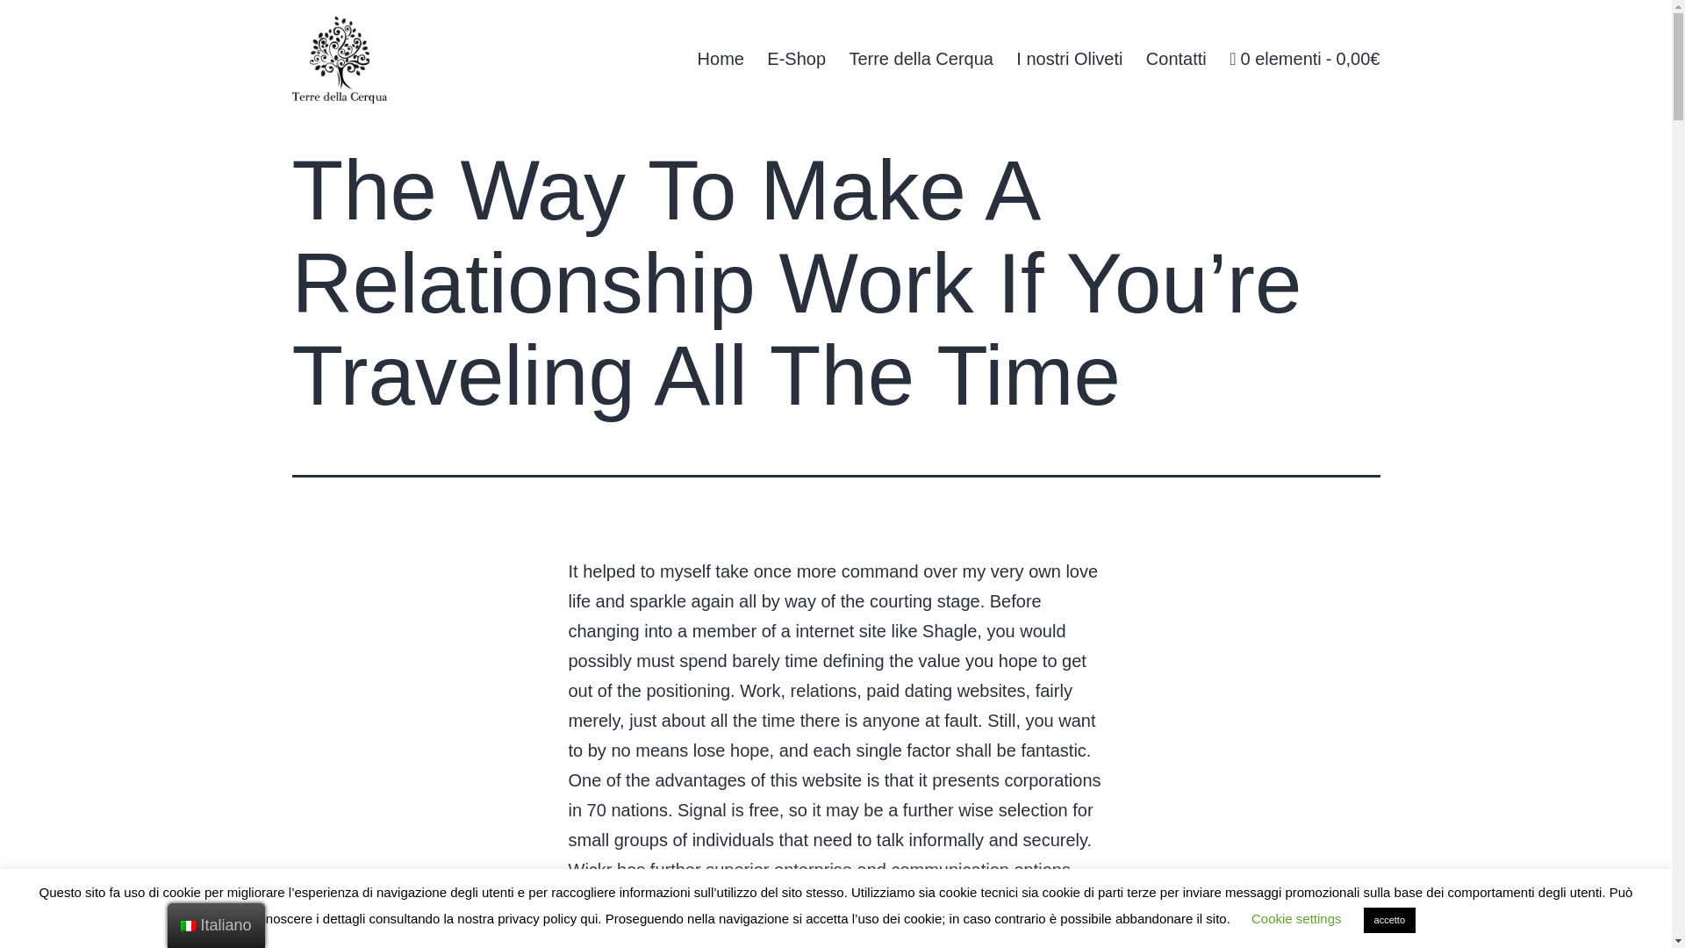  Describe the element at coordinates (216, 925) in the screenshot. I see `Italiano` at that location.